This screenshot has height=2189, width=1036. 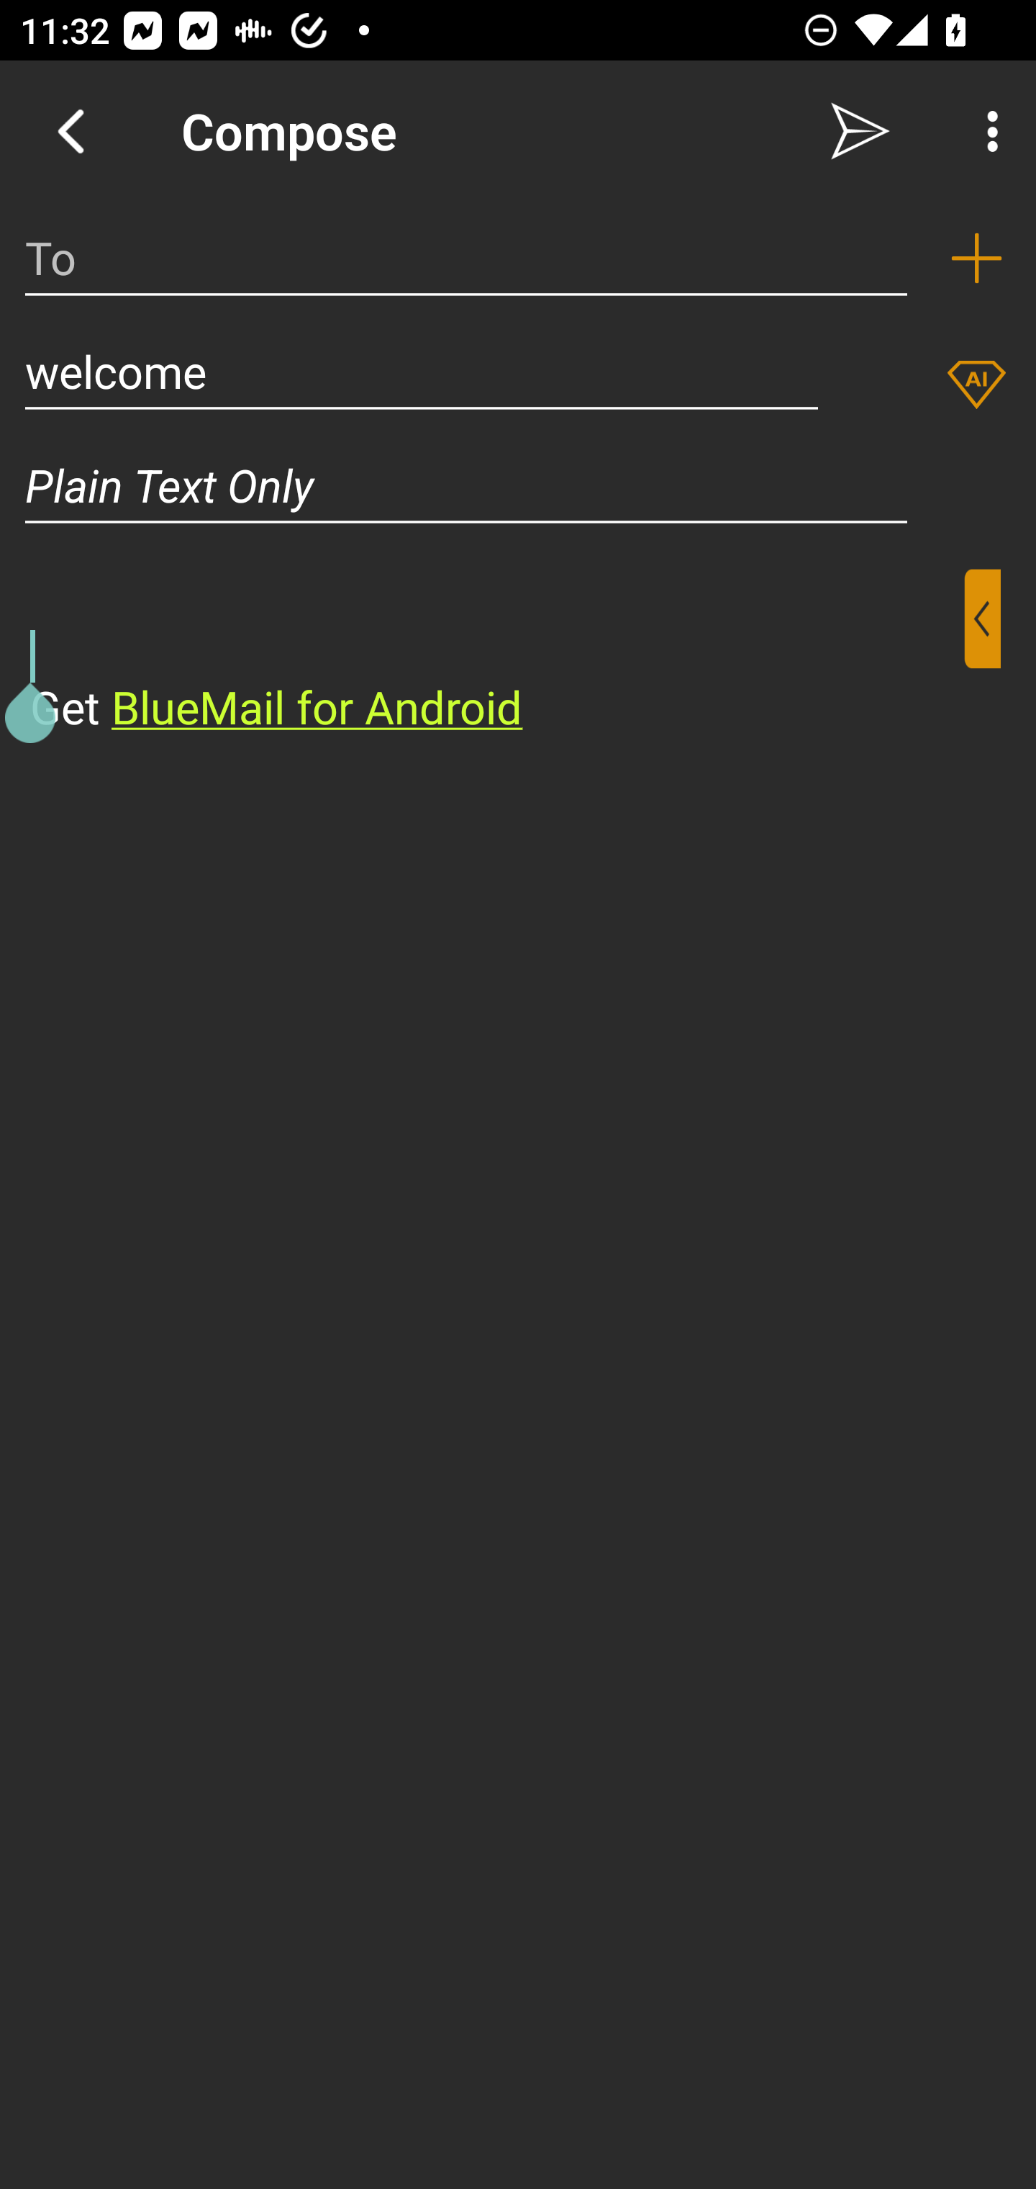 What do you see at coordinates (466, 258) in the screenshot?
I see `To` at bounding box center [466, 258].